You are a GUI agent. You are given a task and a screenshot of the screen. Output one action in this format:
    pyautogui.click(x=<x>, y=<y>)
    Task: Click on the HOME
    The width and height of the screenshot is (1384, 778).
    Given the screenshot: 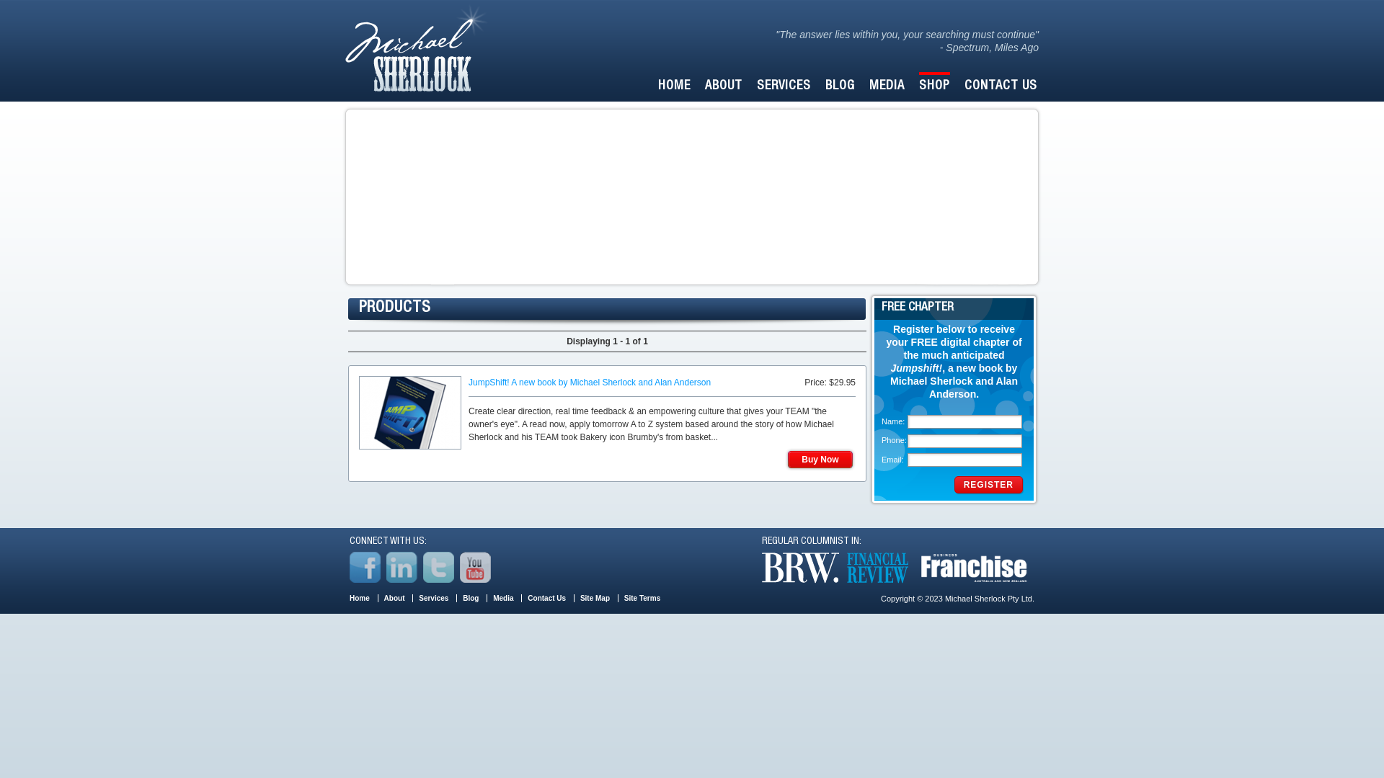 What is the action you would take?
    pyautogui.click(x=675, y=85)
    